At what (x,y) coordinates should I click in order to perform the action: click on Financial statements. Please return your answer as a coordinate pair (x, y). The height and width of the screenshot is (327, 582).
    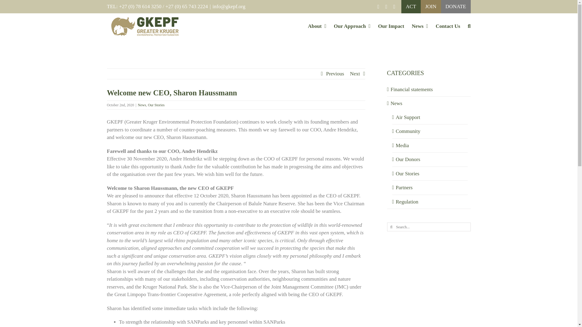
    Looking at the image, I should click on (429, 89).